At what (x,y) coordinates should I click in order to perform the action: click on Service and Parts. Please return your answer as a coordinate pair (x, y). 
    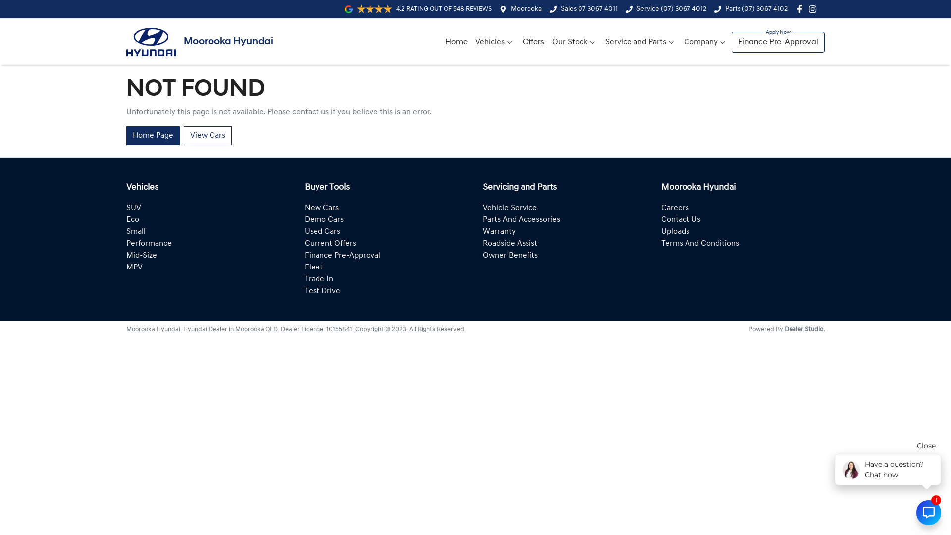
    Looking at the image, I should click on (641, 42).